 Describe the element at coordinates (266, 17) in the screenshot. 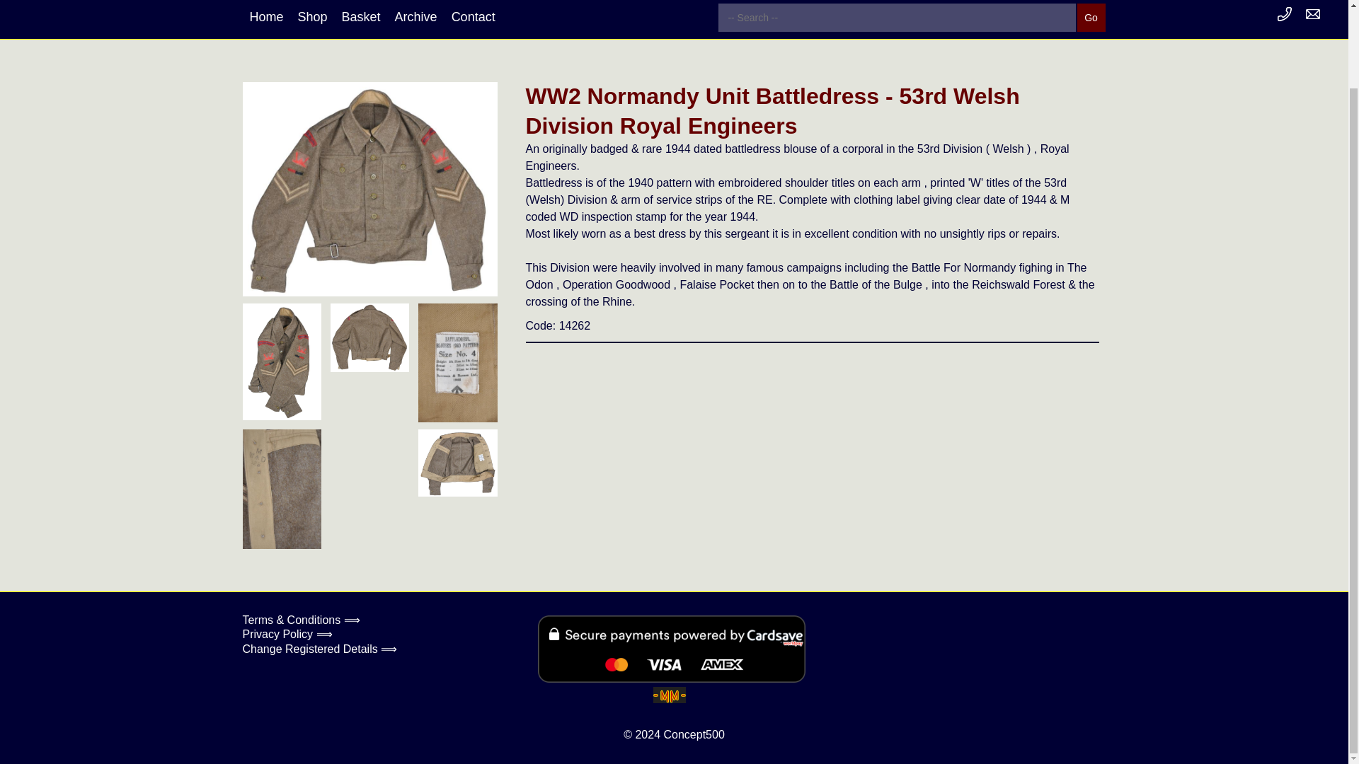

I see `Home` at that location.